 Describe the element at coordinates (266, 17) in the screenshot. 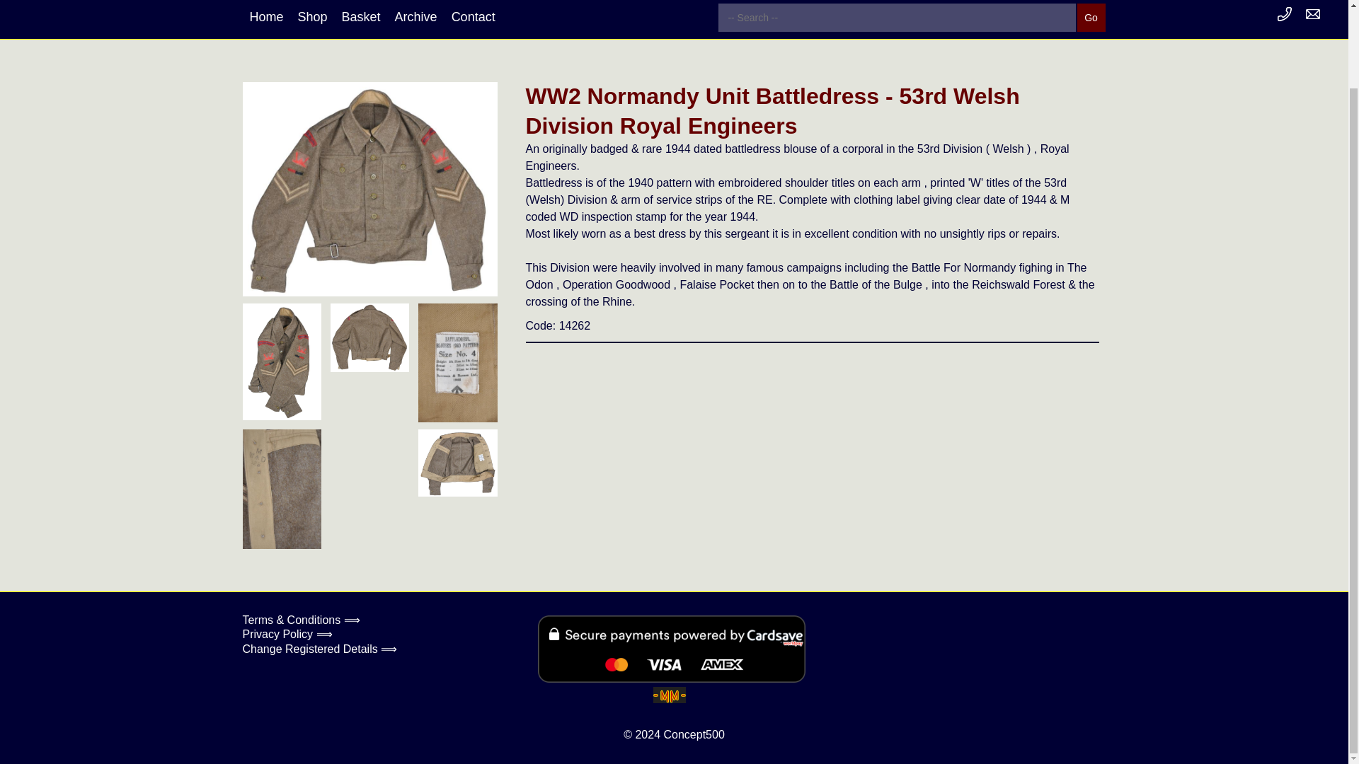

I see `Home` at that location.